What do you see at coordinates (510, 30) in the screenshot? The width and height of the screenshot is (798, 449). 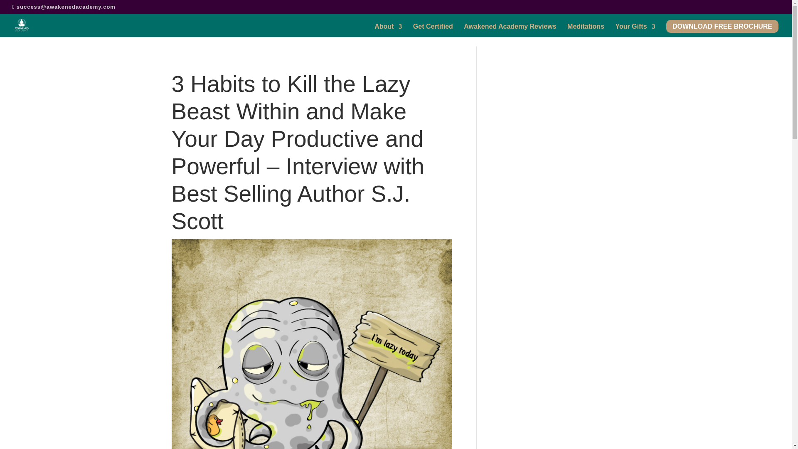 I see `Awakened Academy Reviews` at bounding box center [510, 30].